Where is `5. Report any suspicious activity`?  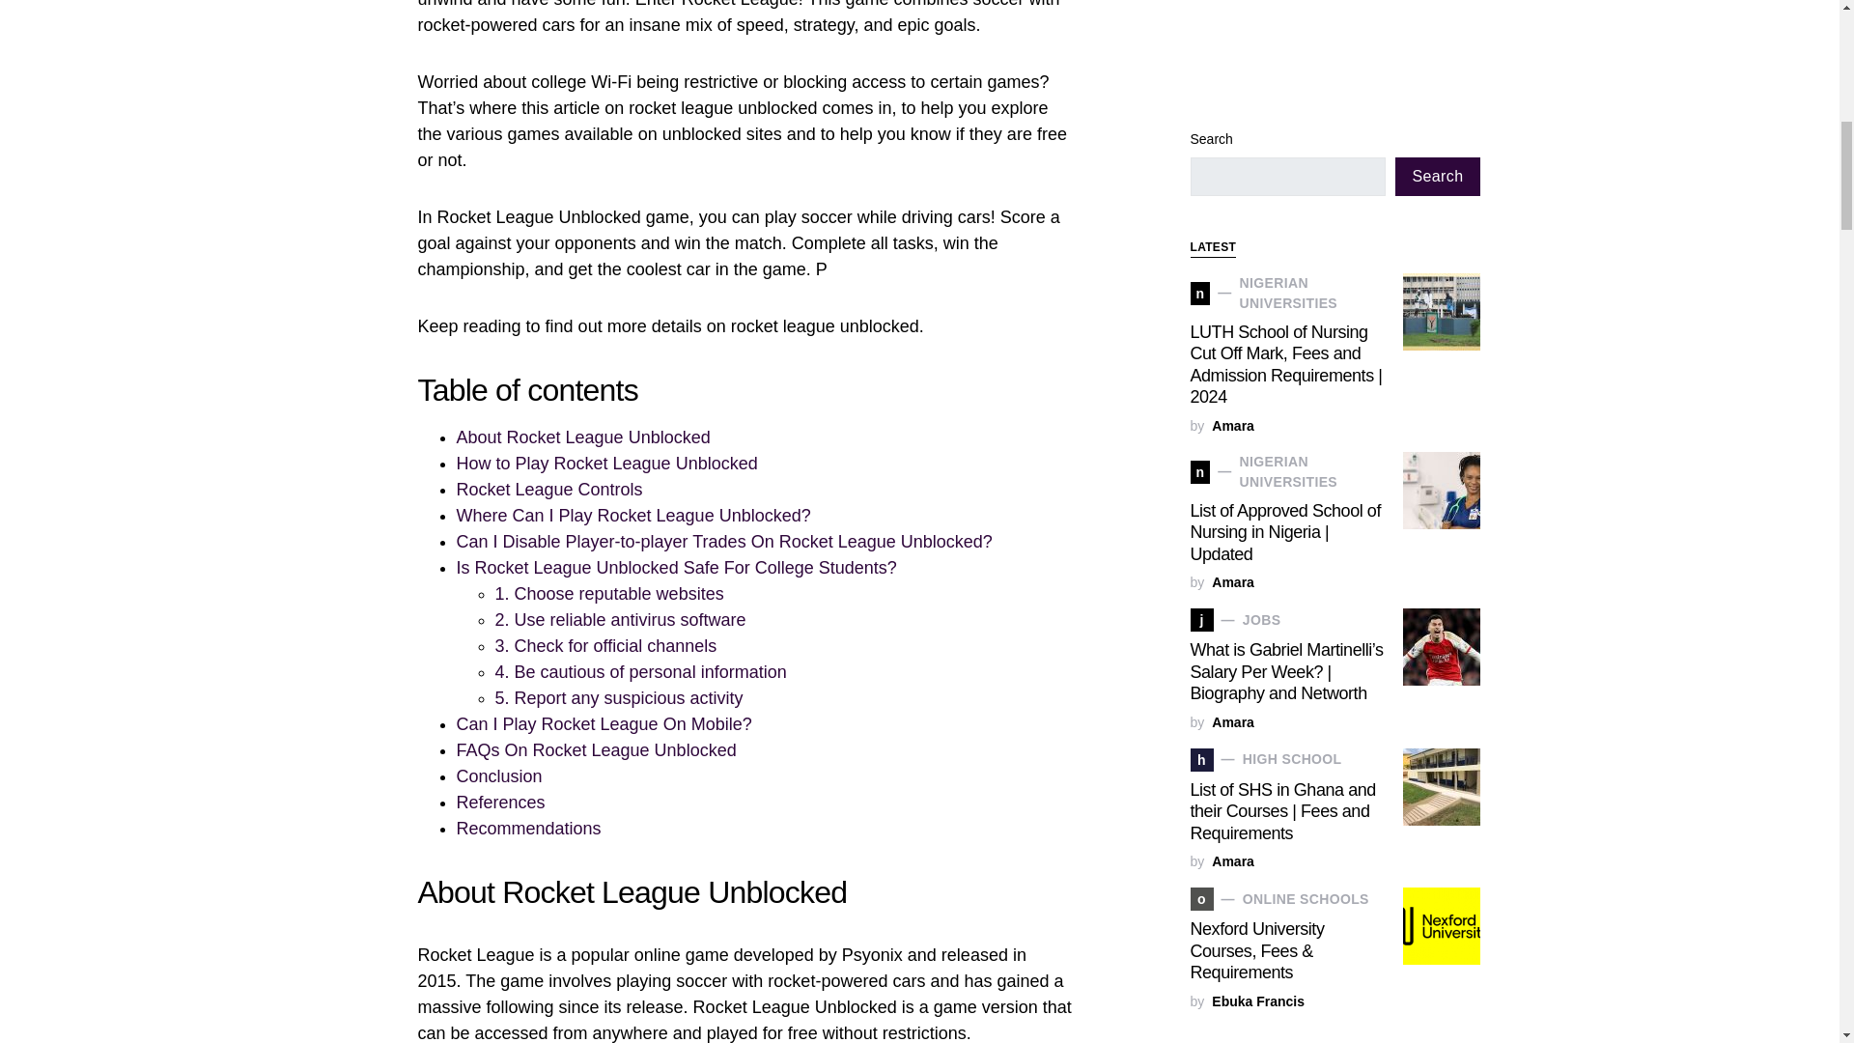
5. Report any suspicious activity is located at coordinates (618, 697).